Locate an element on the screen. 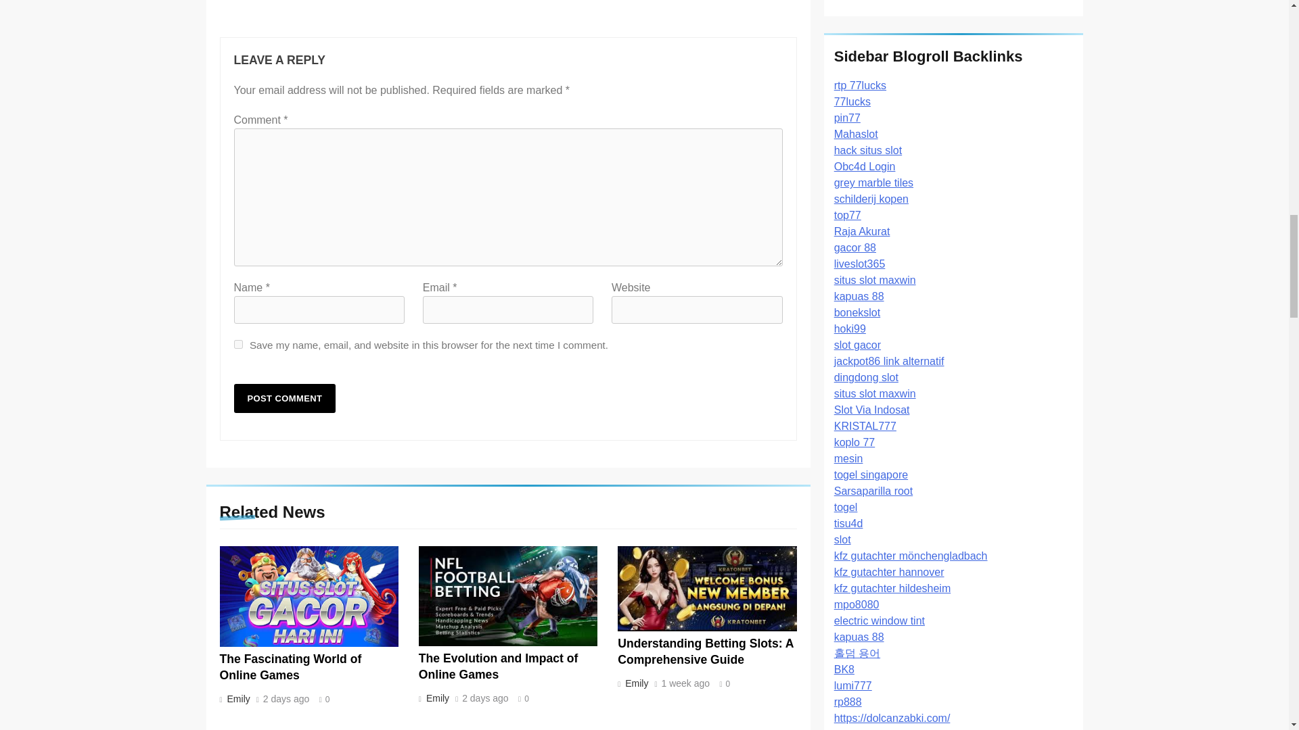  The Evolution and Impact of Online Games is located at coordinates (498, 666).